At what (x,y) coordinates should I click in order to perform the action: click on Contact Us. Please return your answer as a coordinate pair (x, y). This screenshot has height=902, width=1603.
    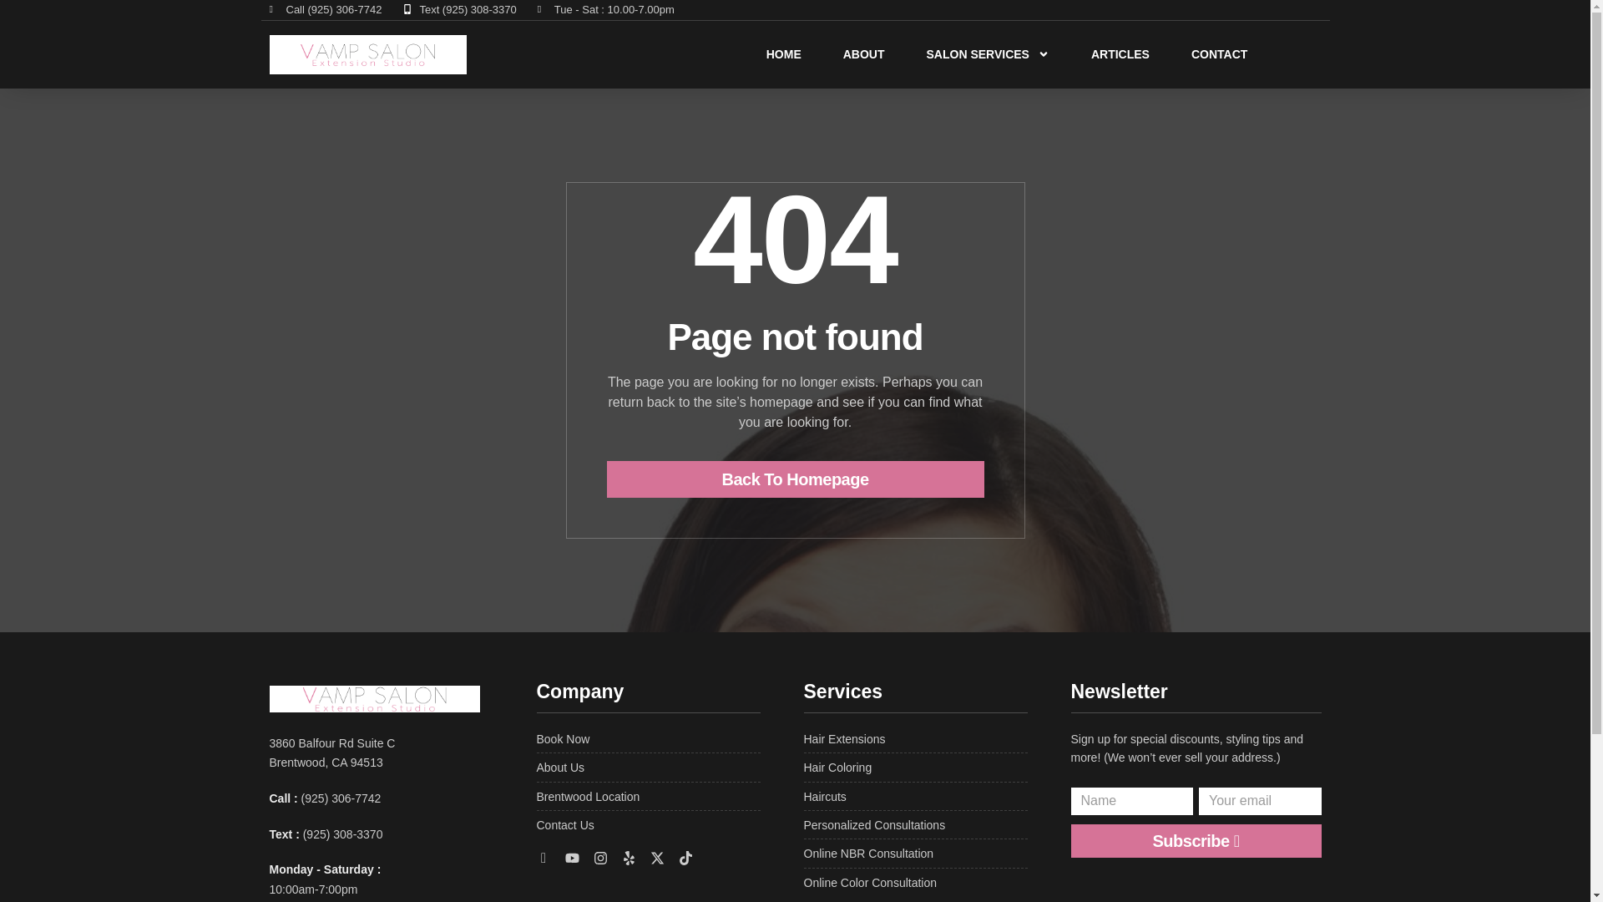
    Looking at the image, I should click on (648, 825).